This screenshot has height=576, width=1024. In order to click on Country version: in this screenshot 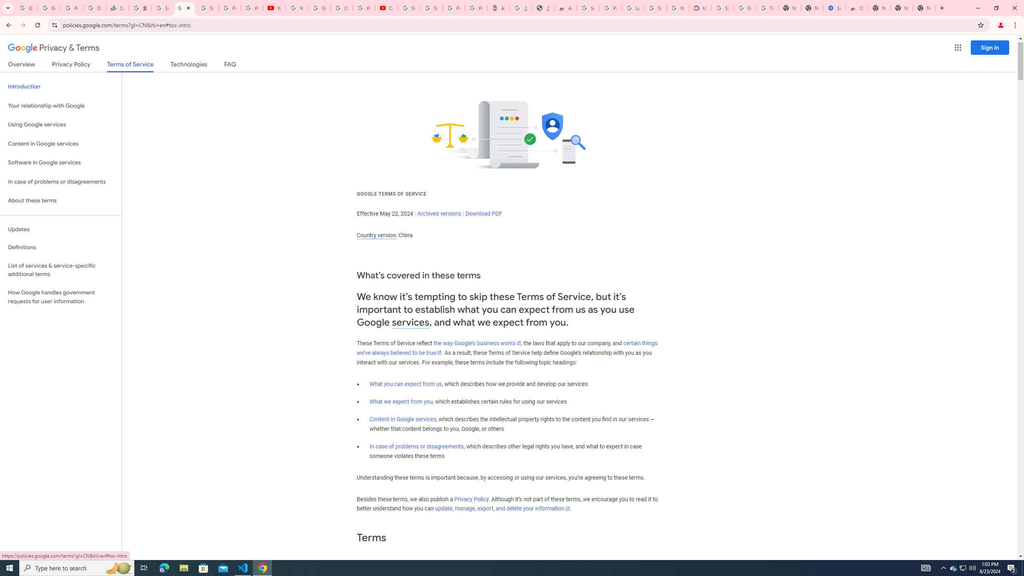, I will do `click(377, 235)`.